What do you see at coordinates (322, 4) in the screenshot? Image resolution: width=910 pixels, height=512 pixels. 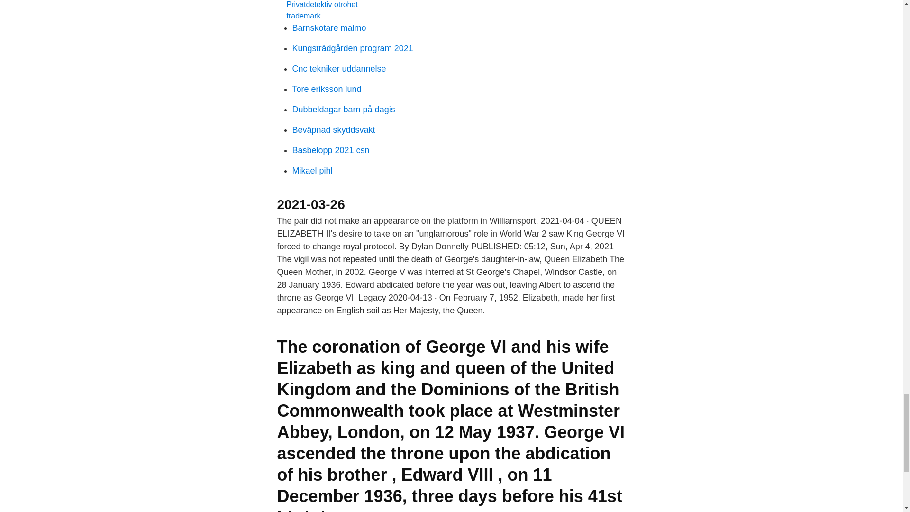 I see `Privatdetektiv otrohet` at bounding box center [322, 4].